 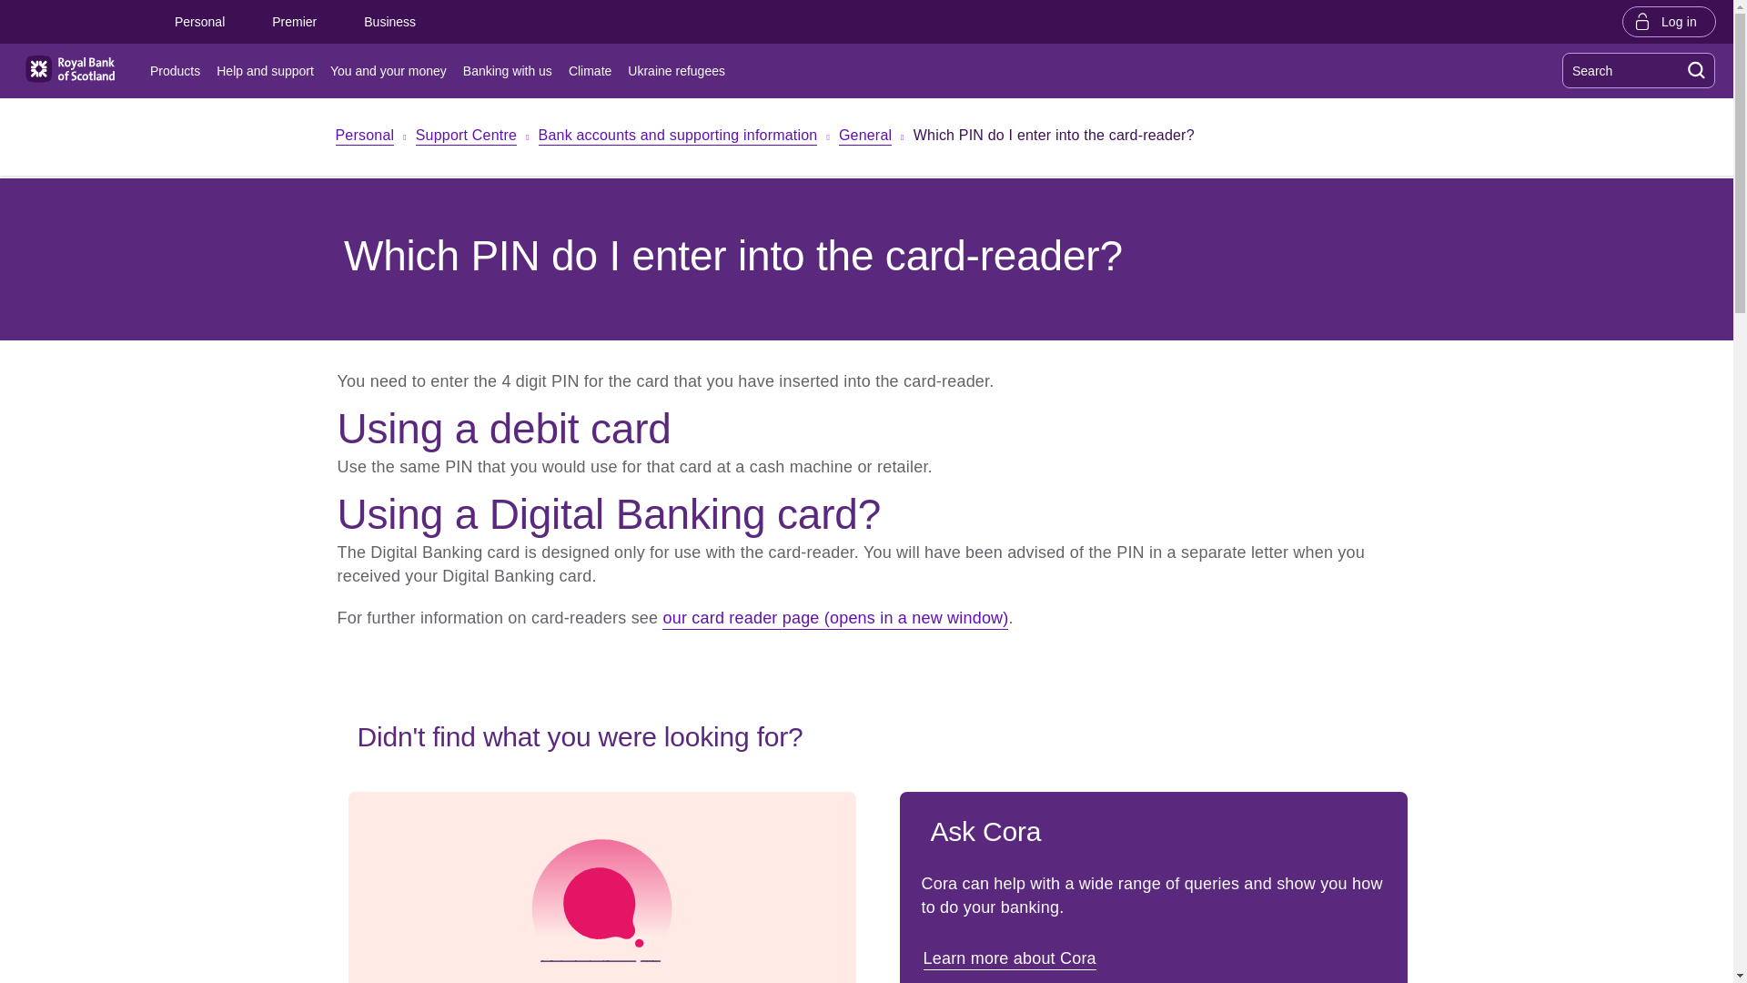 I want to click on Personal, so click(x=198, y=22).